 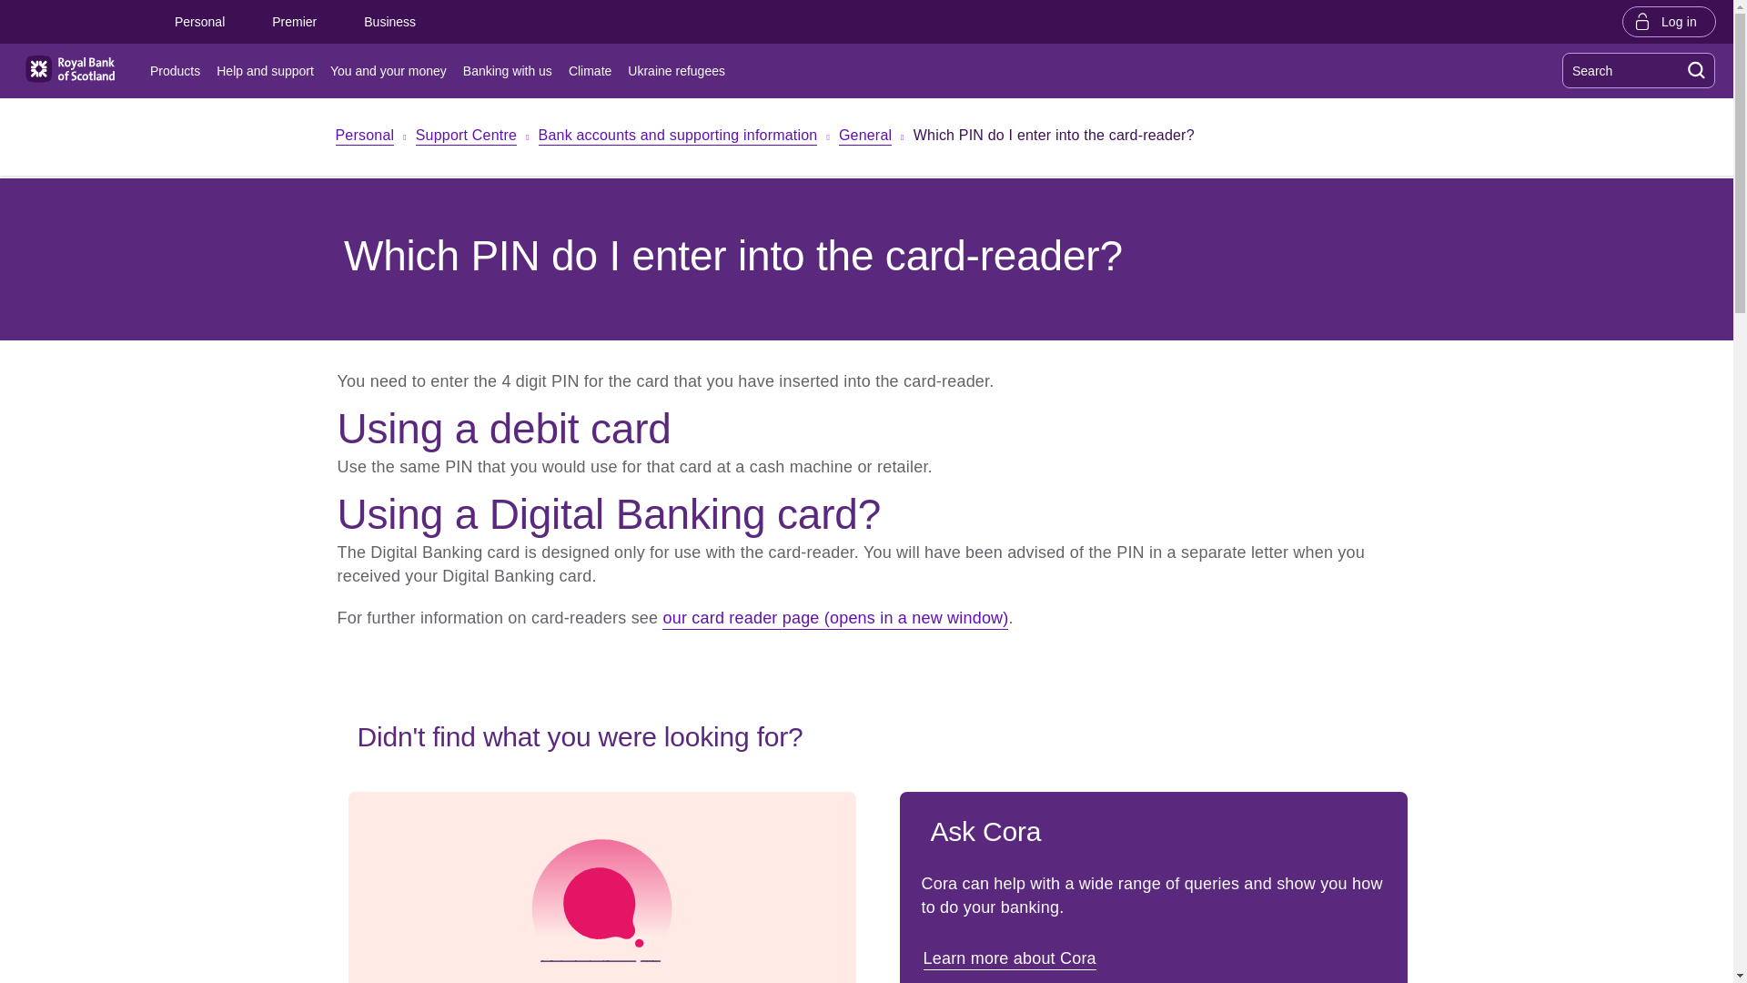 I want to click on Personal, so click(x=198, y=22).